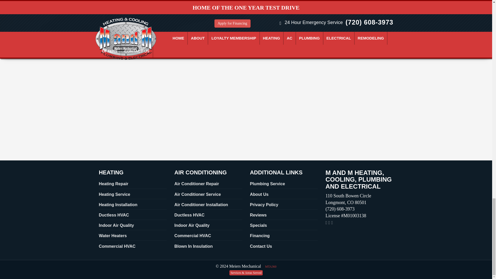 This screenshot has height=279, width=496. Describe the element at coordinates (270, 267) in the screenshot. I see `mta360` at that location.